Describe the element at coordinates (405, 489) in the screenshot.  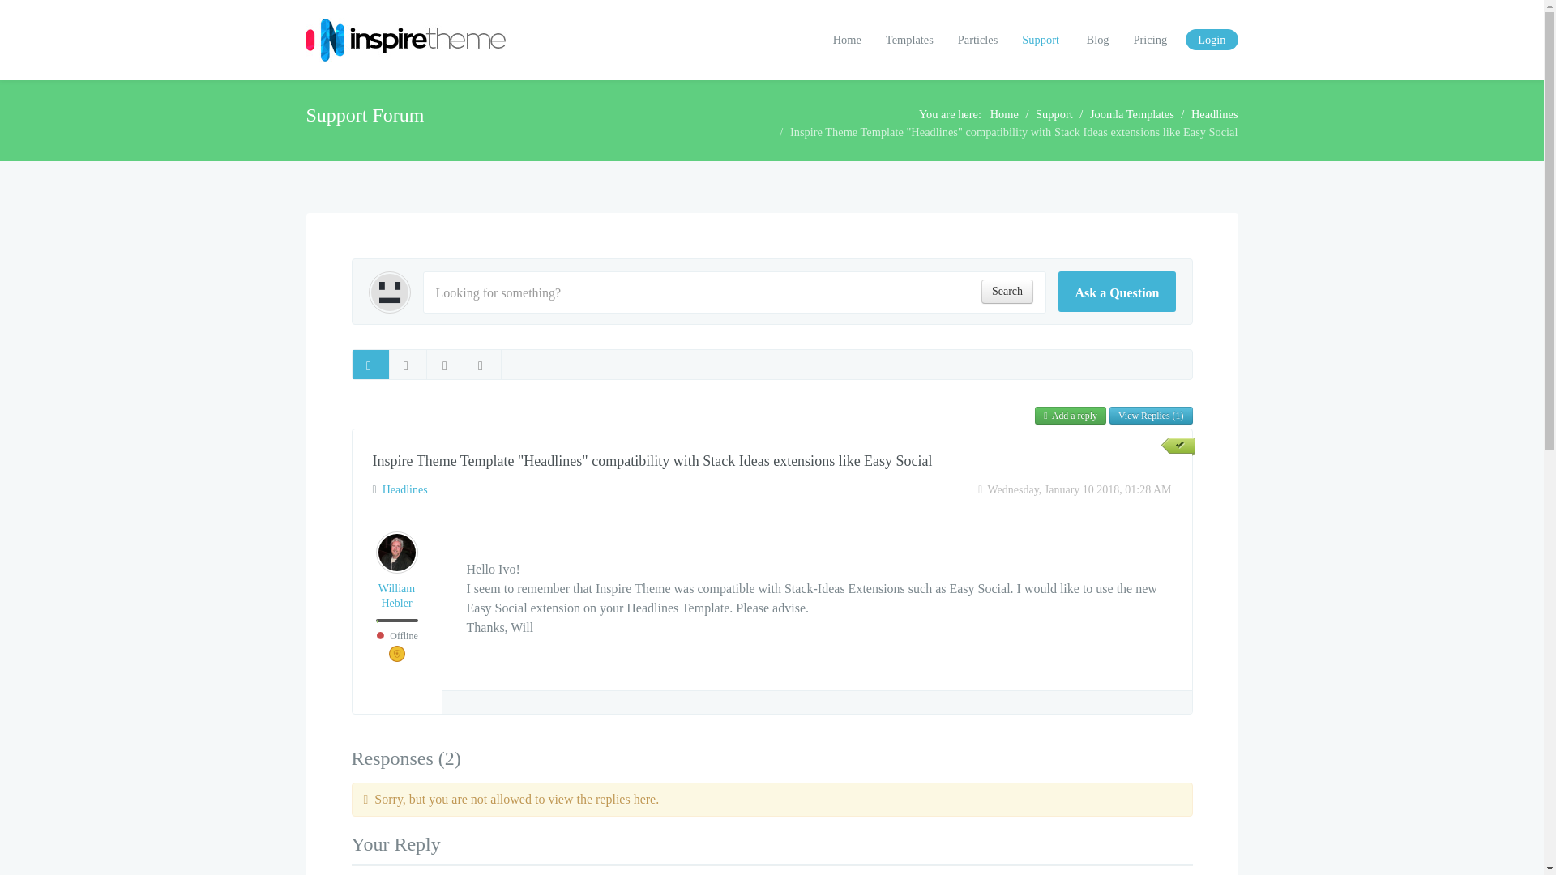
I see `Headlines` at that location.